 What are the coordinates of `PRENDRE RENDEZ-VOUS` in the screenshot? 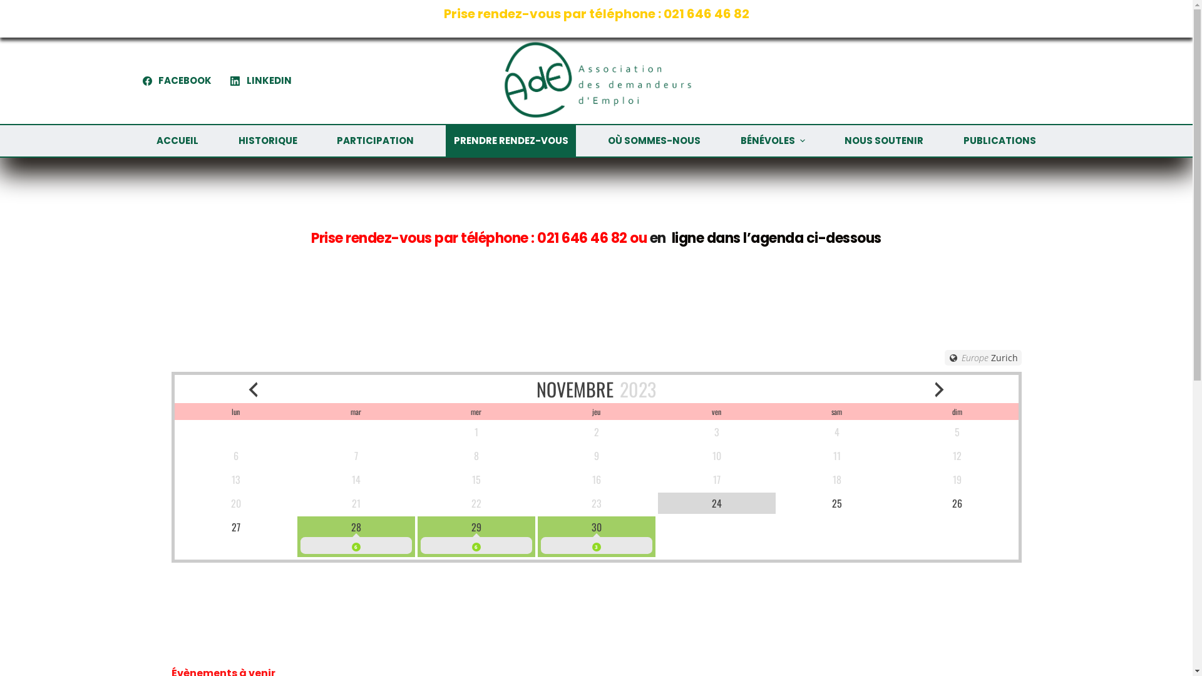 It's located at (511, 141).